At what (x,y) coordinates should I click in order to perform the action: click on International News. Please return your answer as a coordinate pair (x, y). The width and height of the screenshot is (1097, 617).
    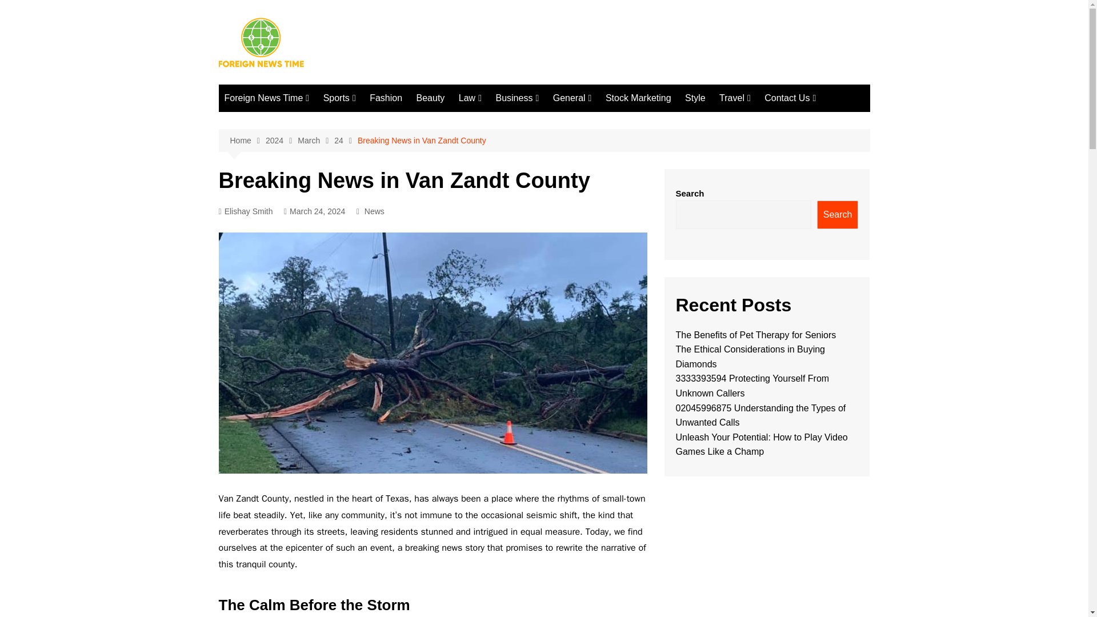
    Looking at the image, I should click on (281, 140).